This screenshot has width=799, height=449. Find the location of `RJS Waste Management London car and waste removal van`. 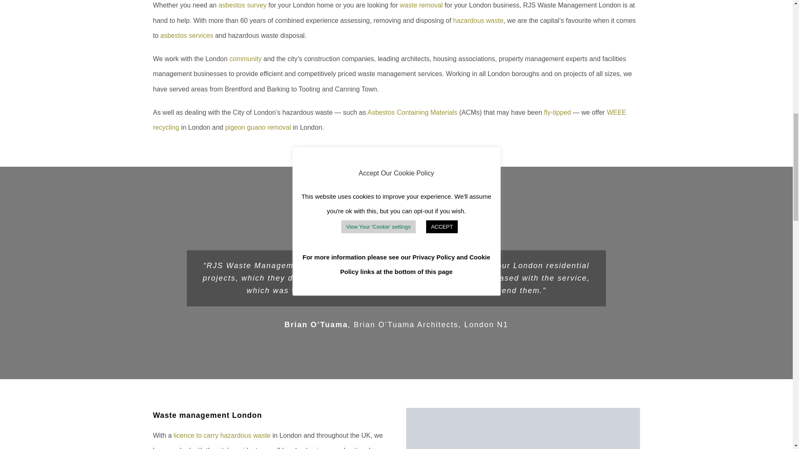

RJS Waste Management London car and waste removal van is located at coordinates (523, 428).